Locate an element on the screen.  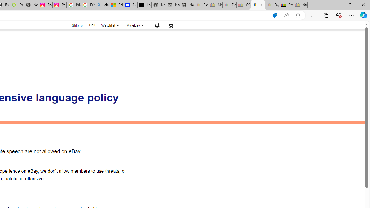
My eBayExpand My eBay is located at coordinates (135, 25).